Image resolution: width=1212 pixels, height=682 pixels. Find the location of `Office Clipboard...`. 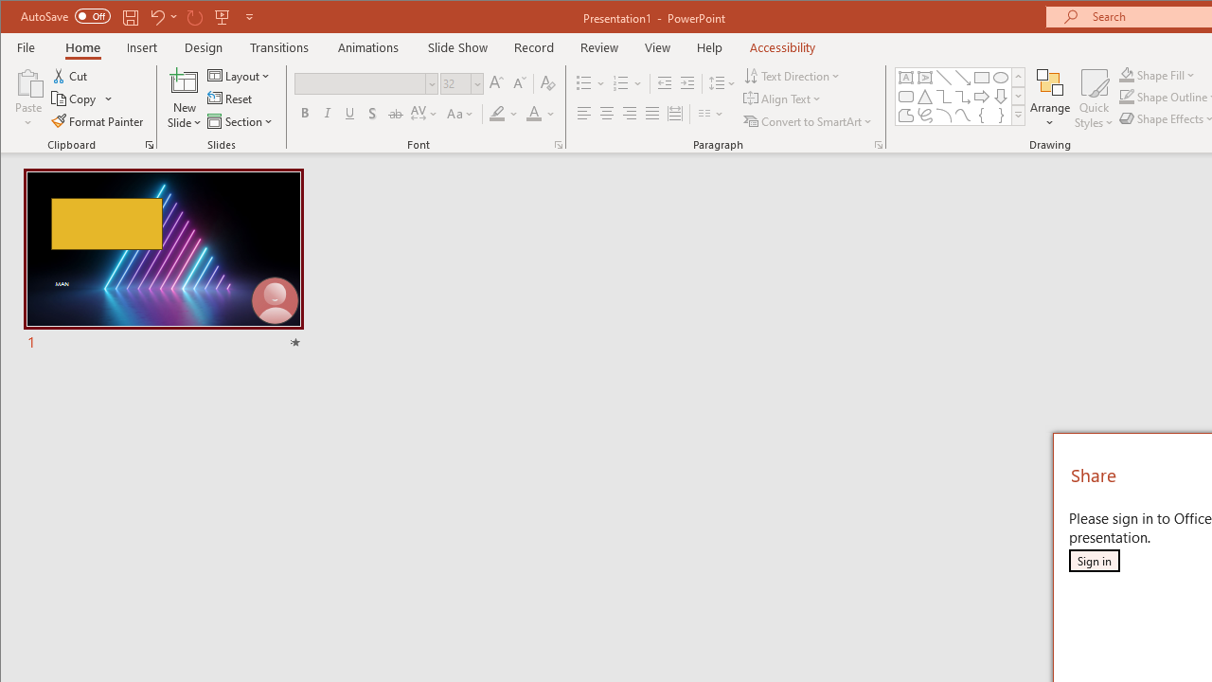

Office Clipboard... is located at coordinates (150, 144).